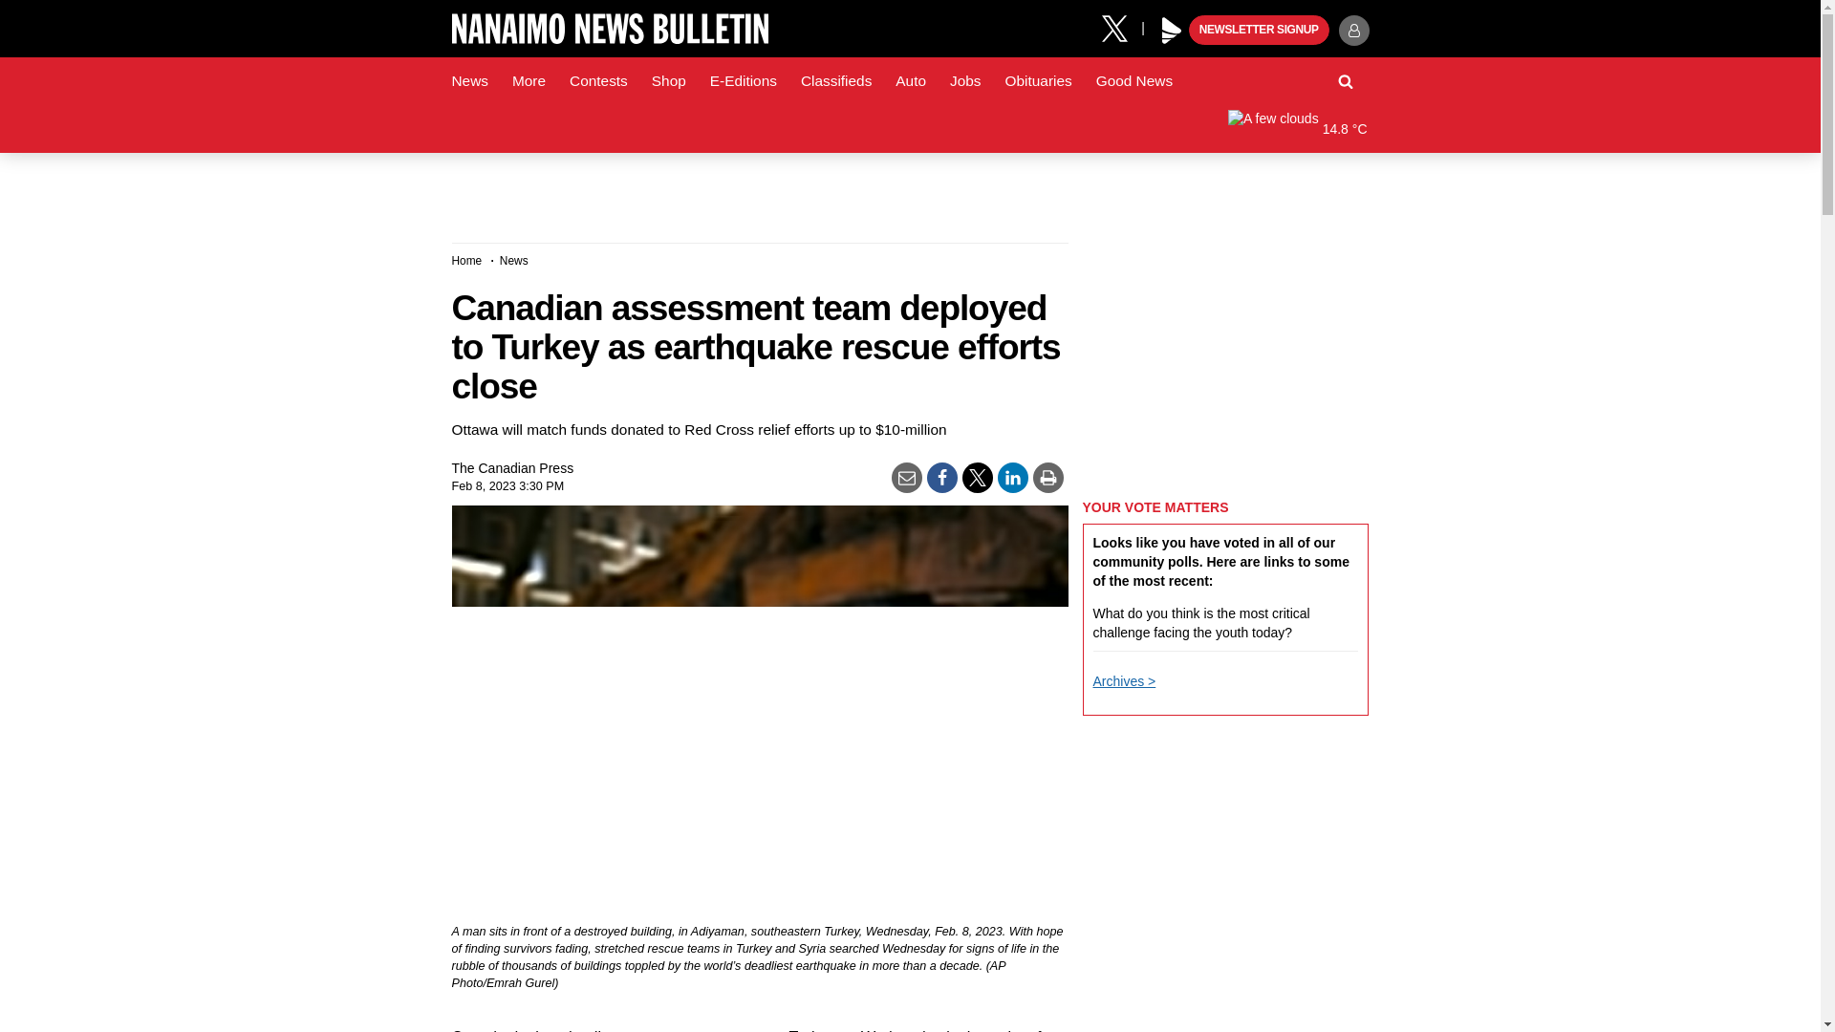  What do you see at coordinates (1259, 31) in the screenshot?
I see `NEWSLETTER SIGNUP` at bounding box center [1259, 31].